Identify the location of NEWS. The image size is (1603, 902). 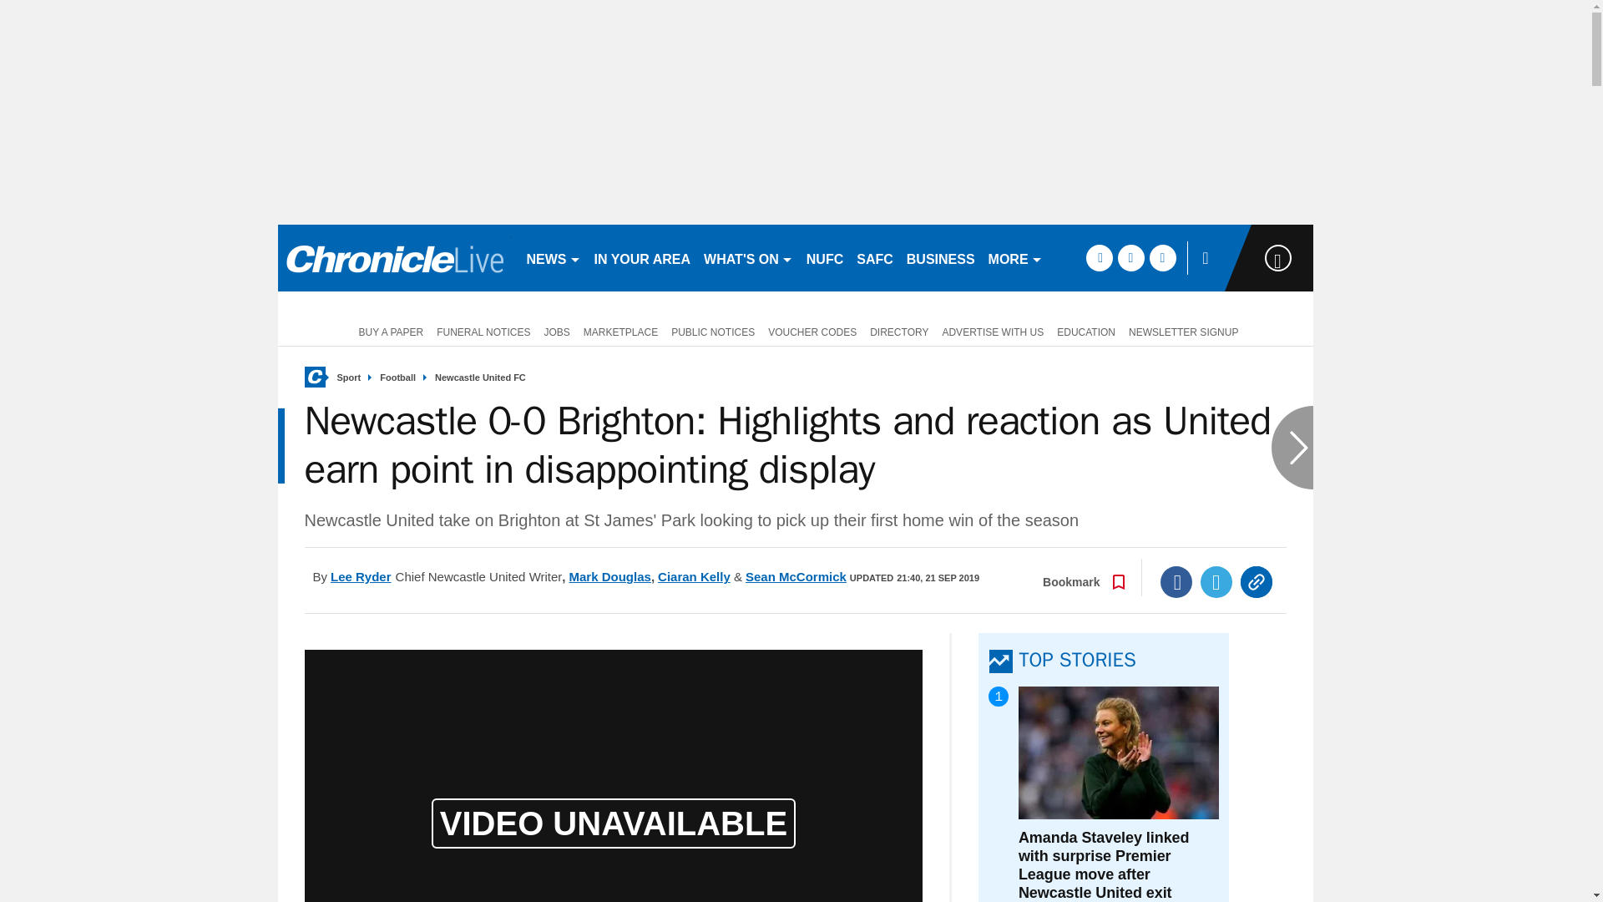
(553, 257).